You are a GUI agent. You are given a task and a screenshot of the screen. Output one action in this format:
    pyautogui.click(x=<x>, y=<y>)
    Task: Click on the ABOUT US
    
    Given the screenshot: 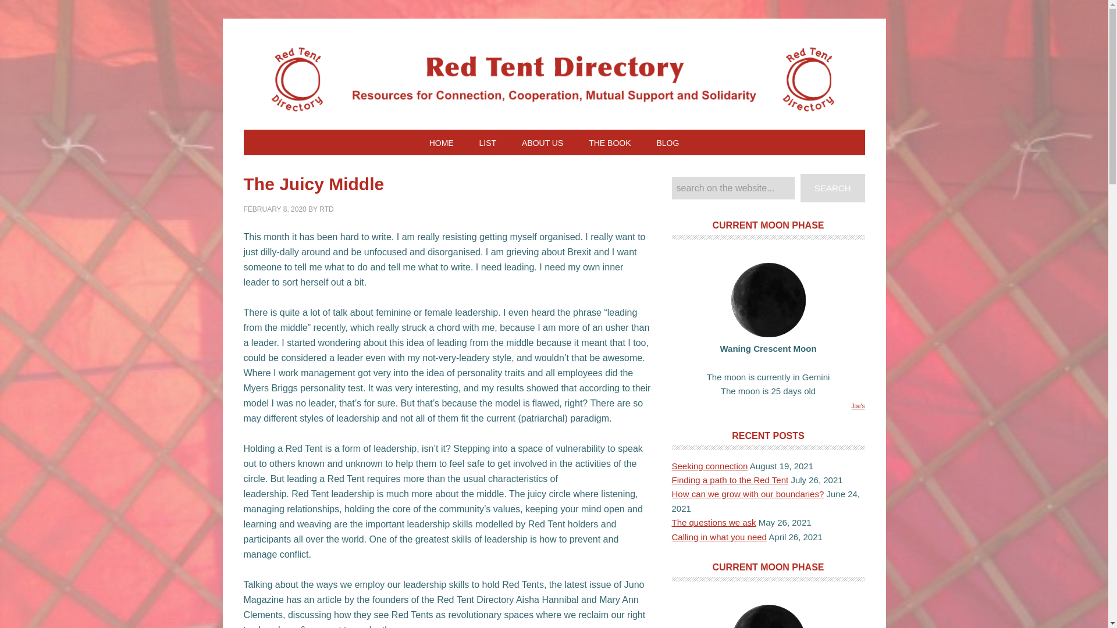 What is the action you would take?
    pyautogui.click(x=542, y=142)
    